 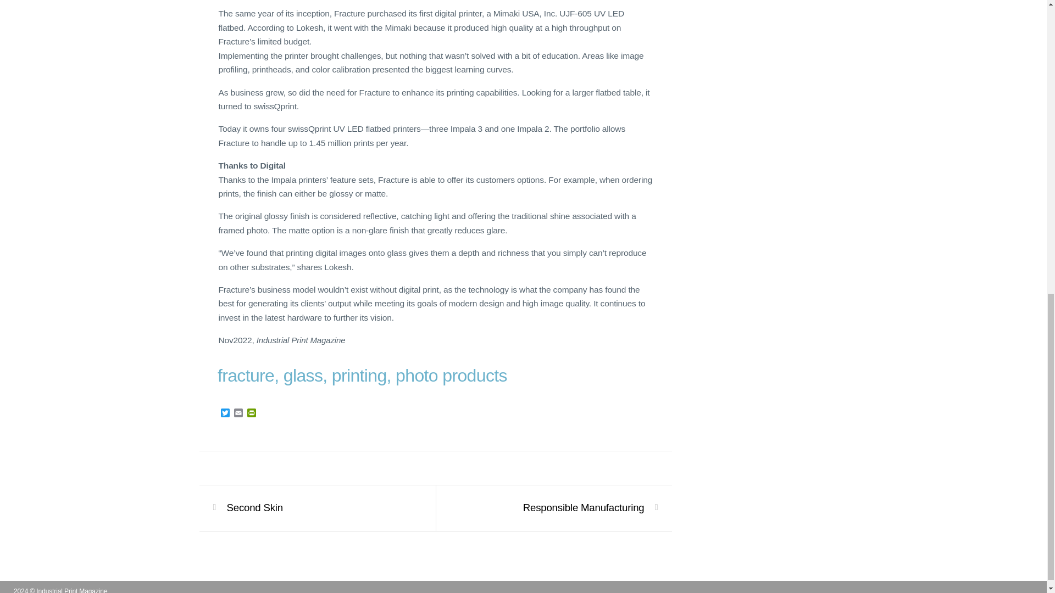 I want to click on Next, so click(x=584, y=507).